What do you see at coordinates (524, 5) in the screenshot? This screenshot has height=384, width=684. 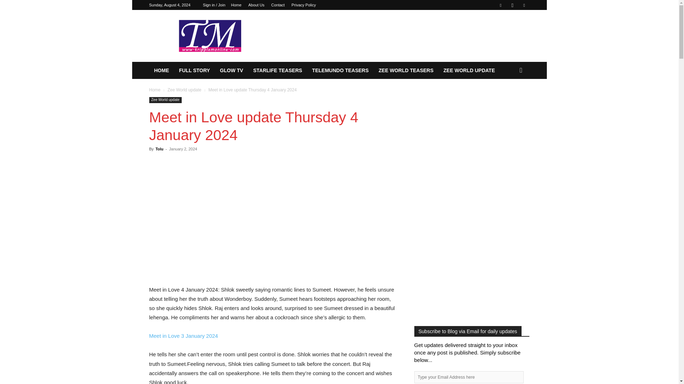 I see `Twitter` at bounding box center [524, 5].